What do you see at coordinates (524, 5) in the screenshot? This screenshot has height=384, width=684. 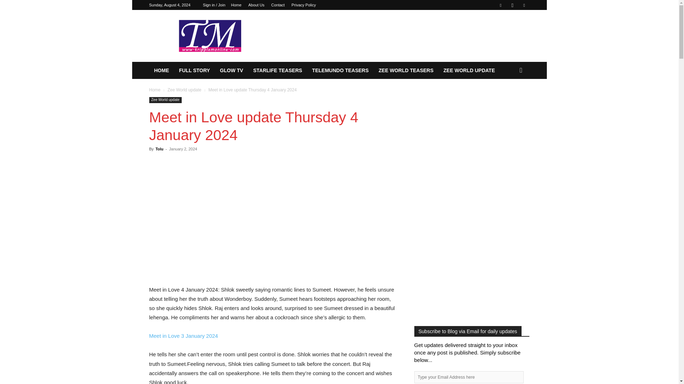 I see `Twitter` at bounding box center [524, 5].